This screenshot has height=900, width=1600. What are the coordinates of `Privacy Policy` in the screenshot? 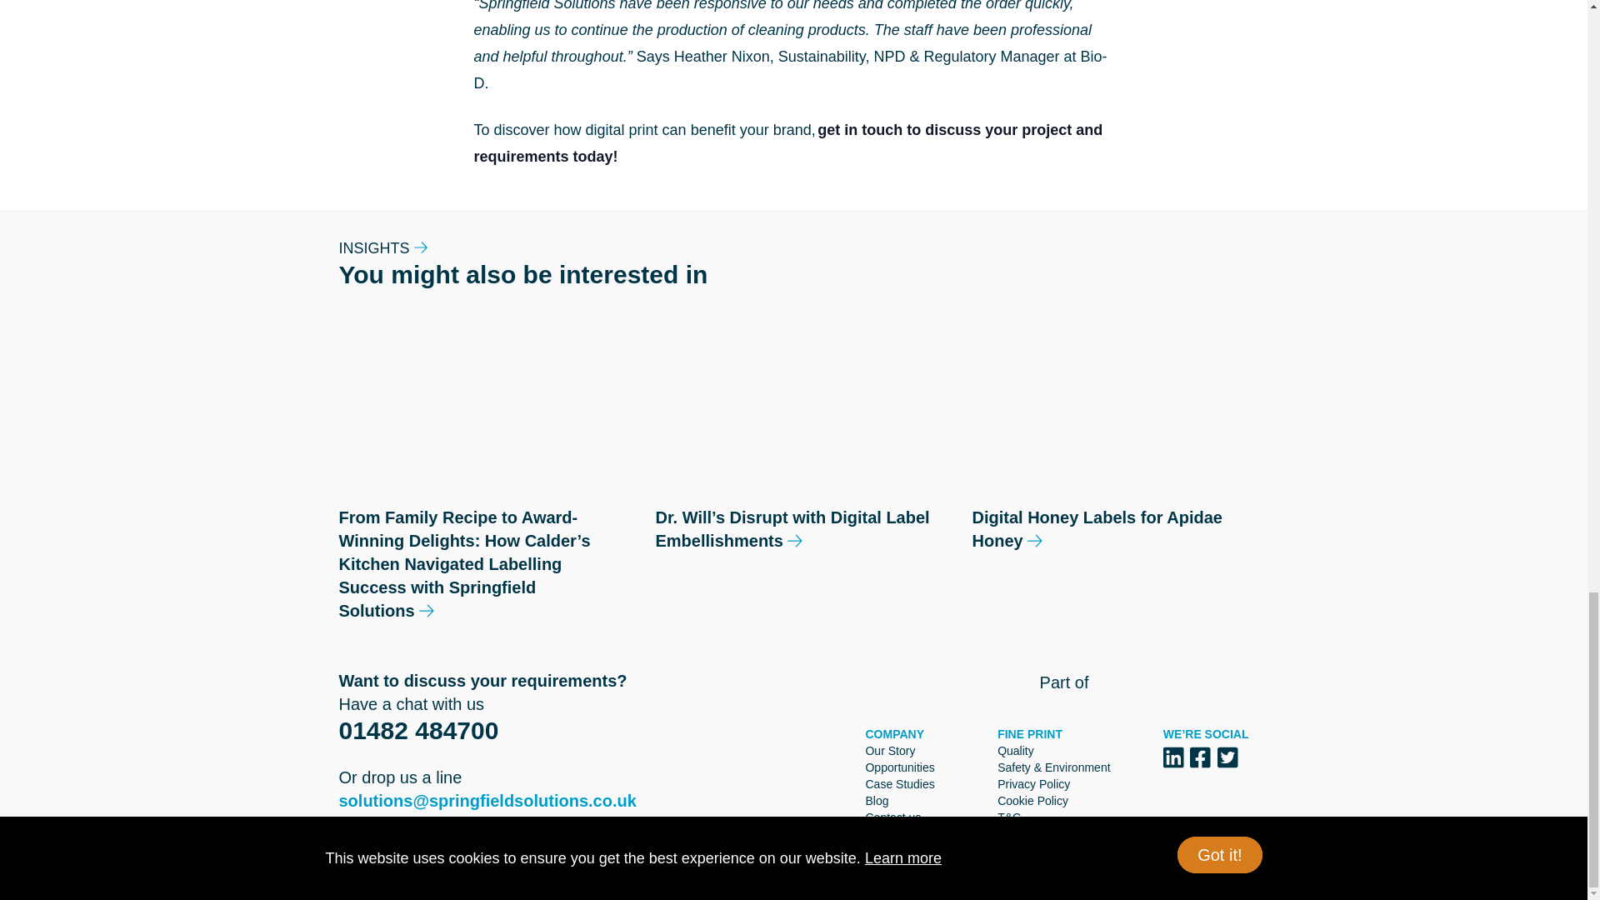 It's located at (1033, 784).